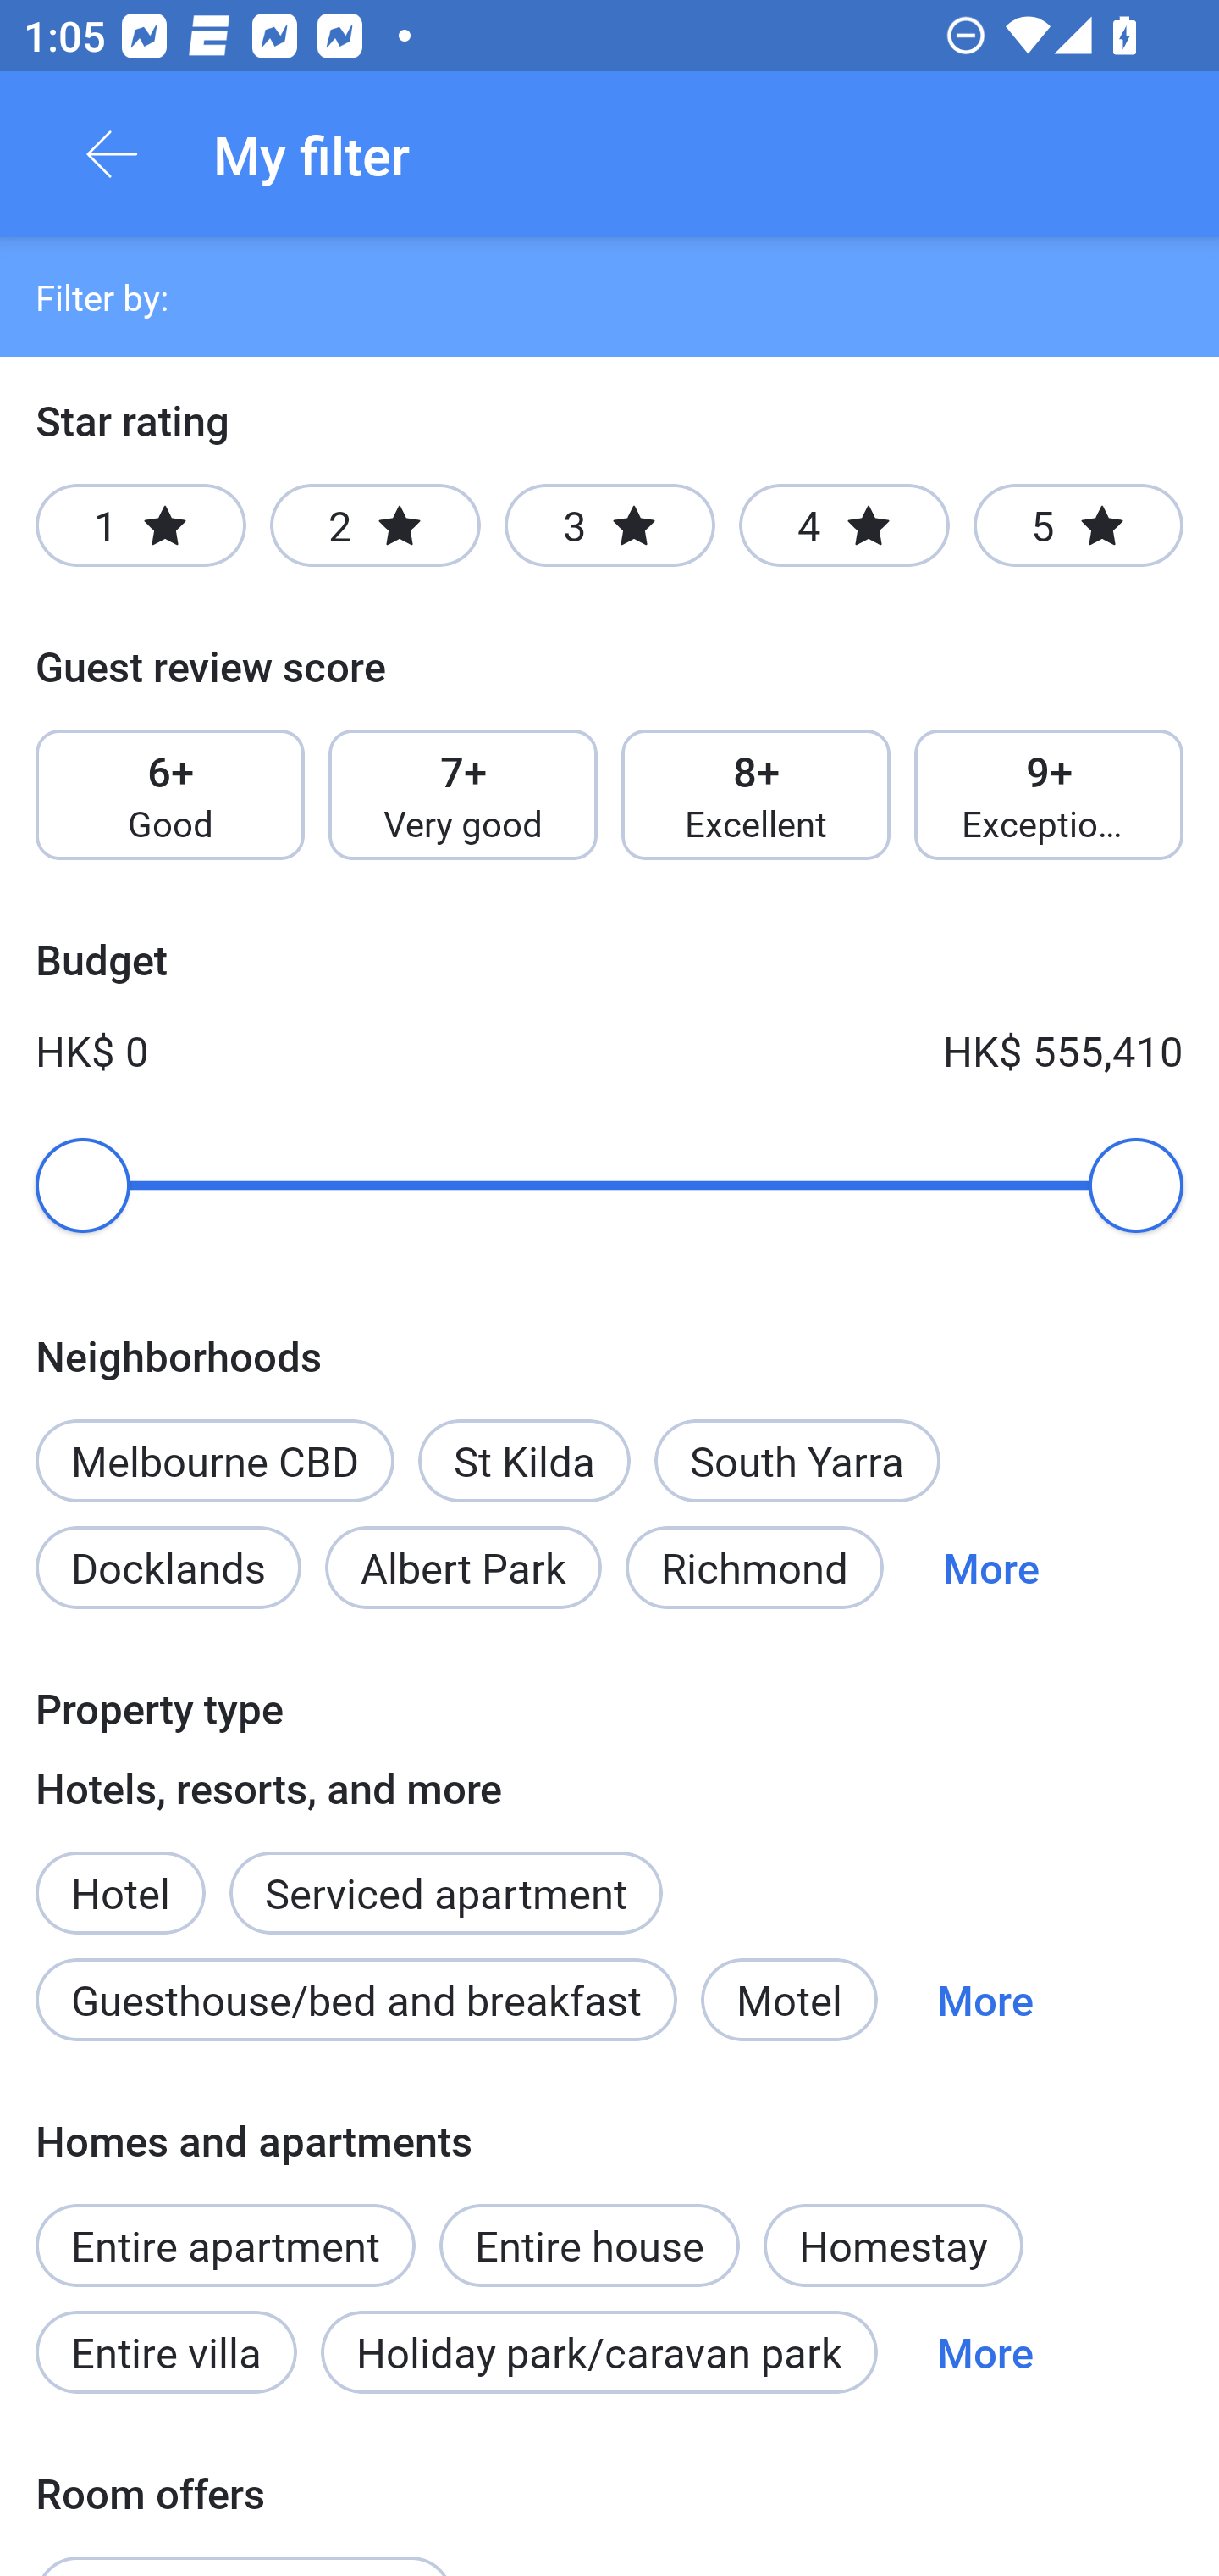 The width and height of the screenshot is (1219, 2576). Describe the element at coordinates (462, 795) in the screenshot. I see `7+ Very good` at that location.